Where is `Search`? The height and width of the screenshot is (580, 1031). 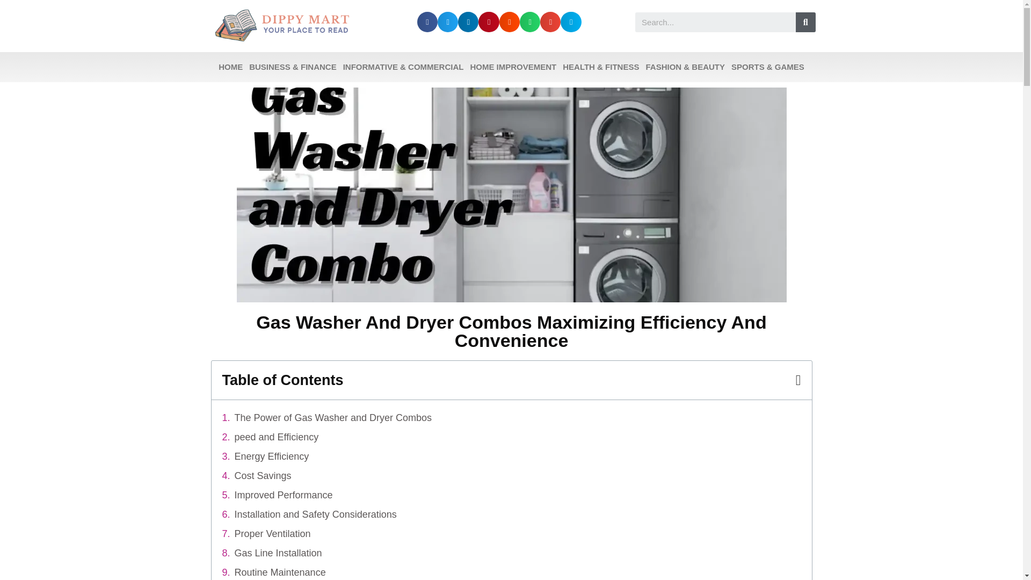
Search is located at coordinates (715, 22).